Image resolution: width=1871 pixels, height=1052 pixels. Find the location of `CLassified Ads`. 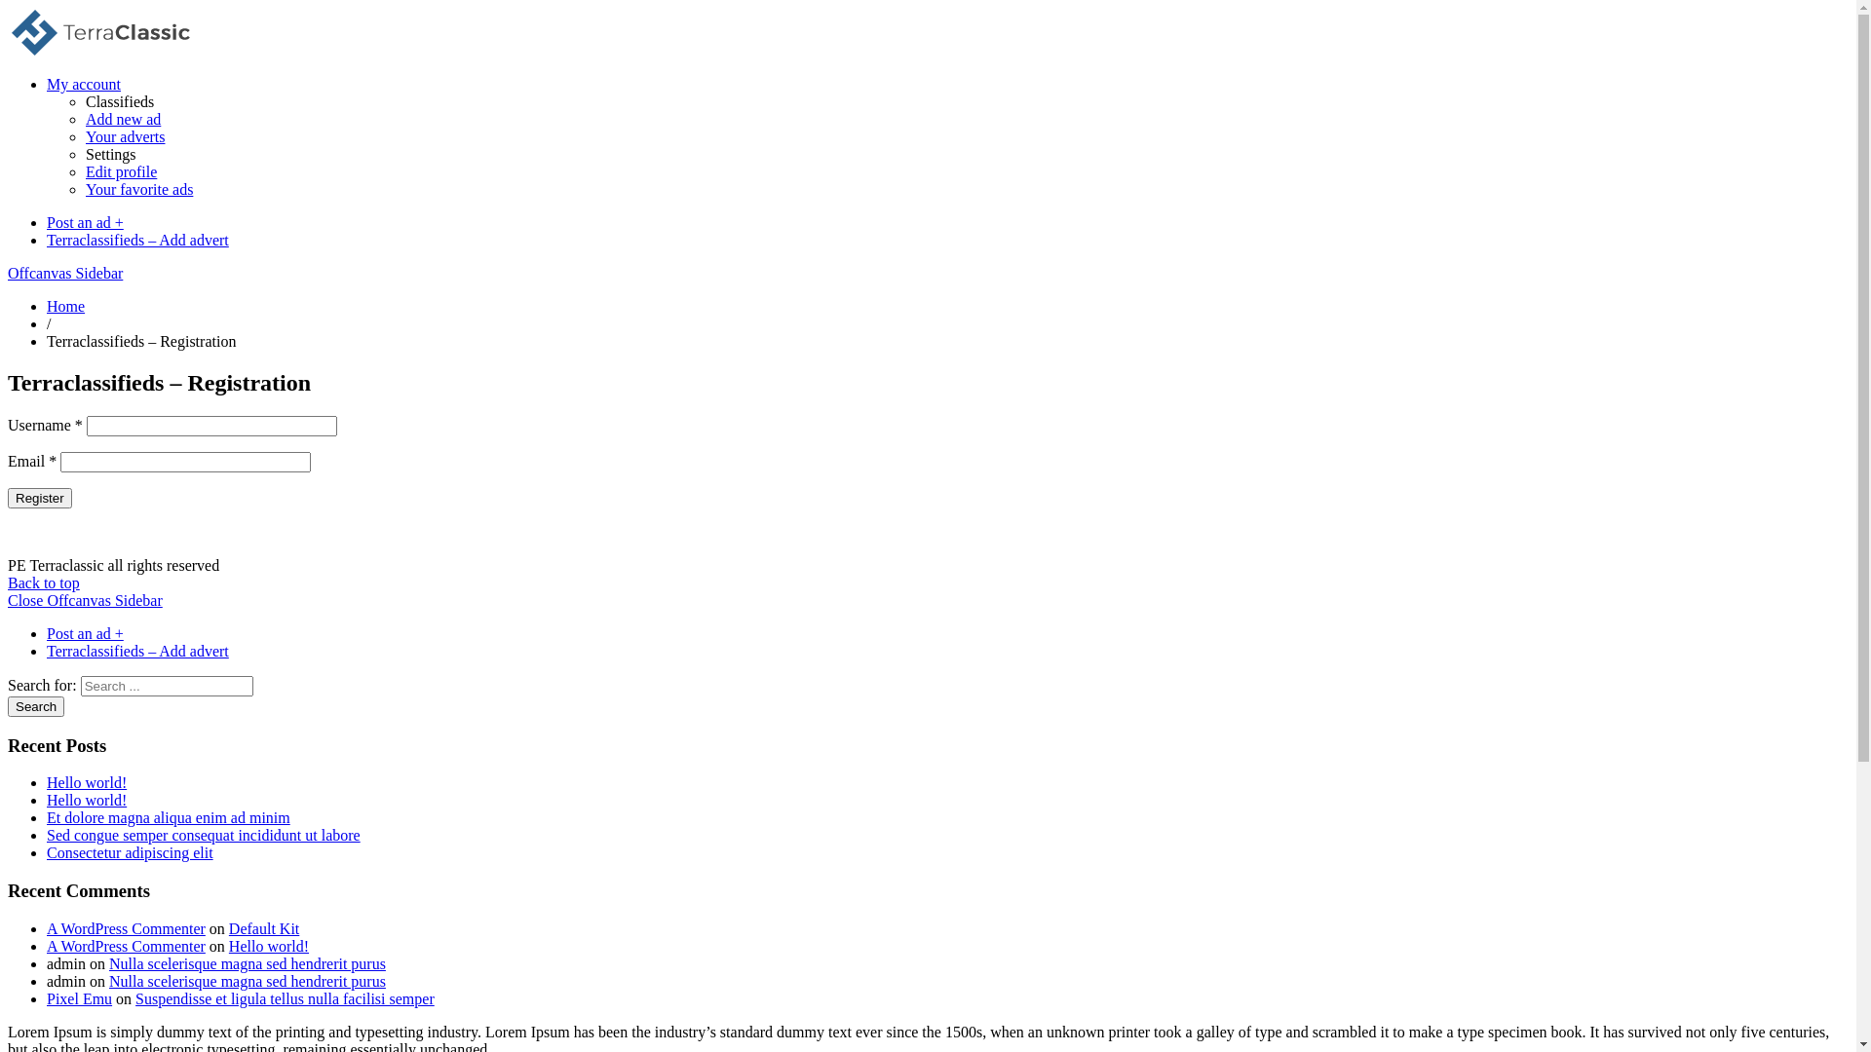

CLassified Ads is located at coordinates (107, 51).